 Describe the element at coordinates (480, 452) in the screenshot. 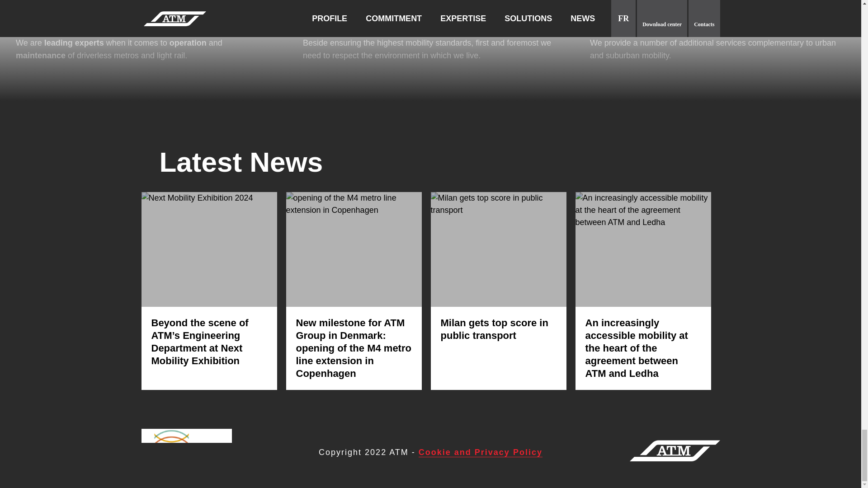

I see `Cookie and Privacy Policy` at that location.